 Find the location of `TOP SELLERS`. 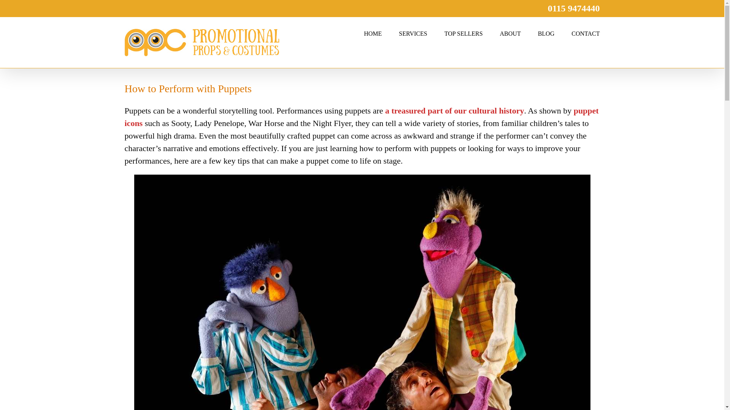

TOP SELLERS is located at coordinates (463, 33).